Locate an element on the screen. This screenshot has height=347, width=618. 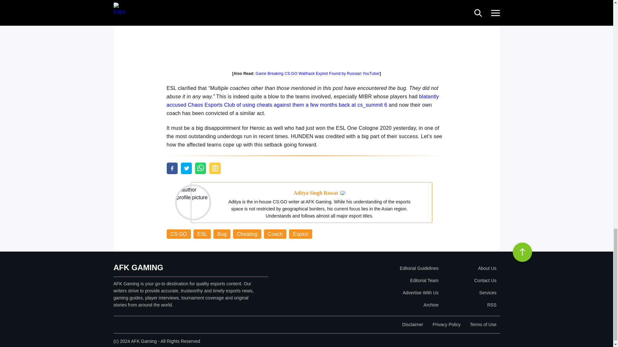
Advertise With Us is located at coordinates (382, 292).